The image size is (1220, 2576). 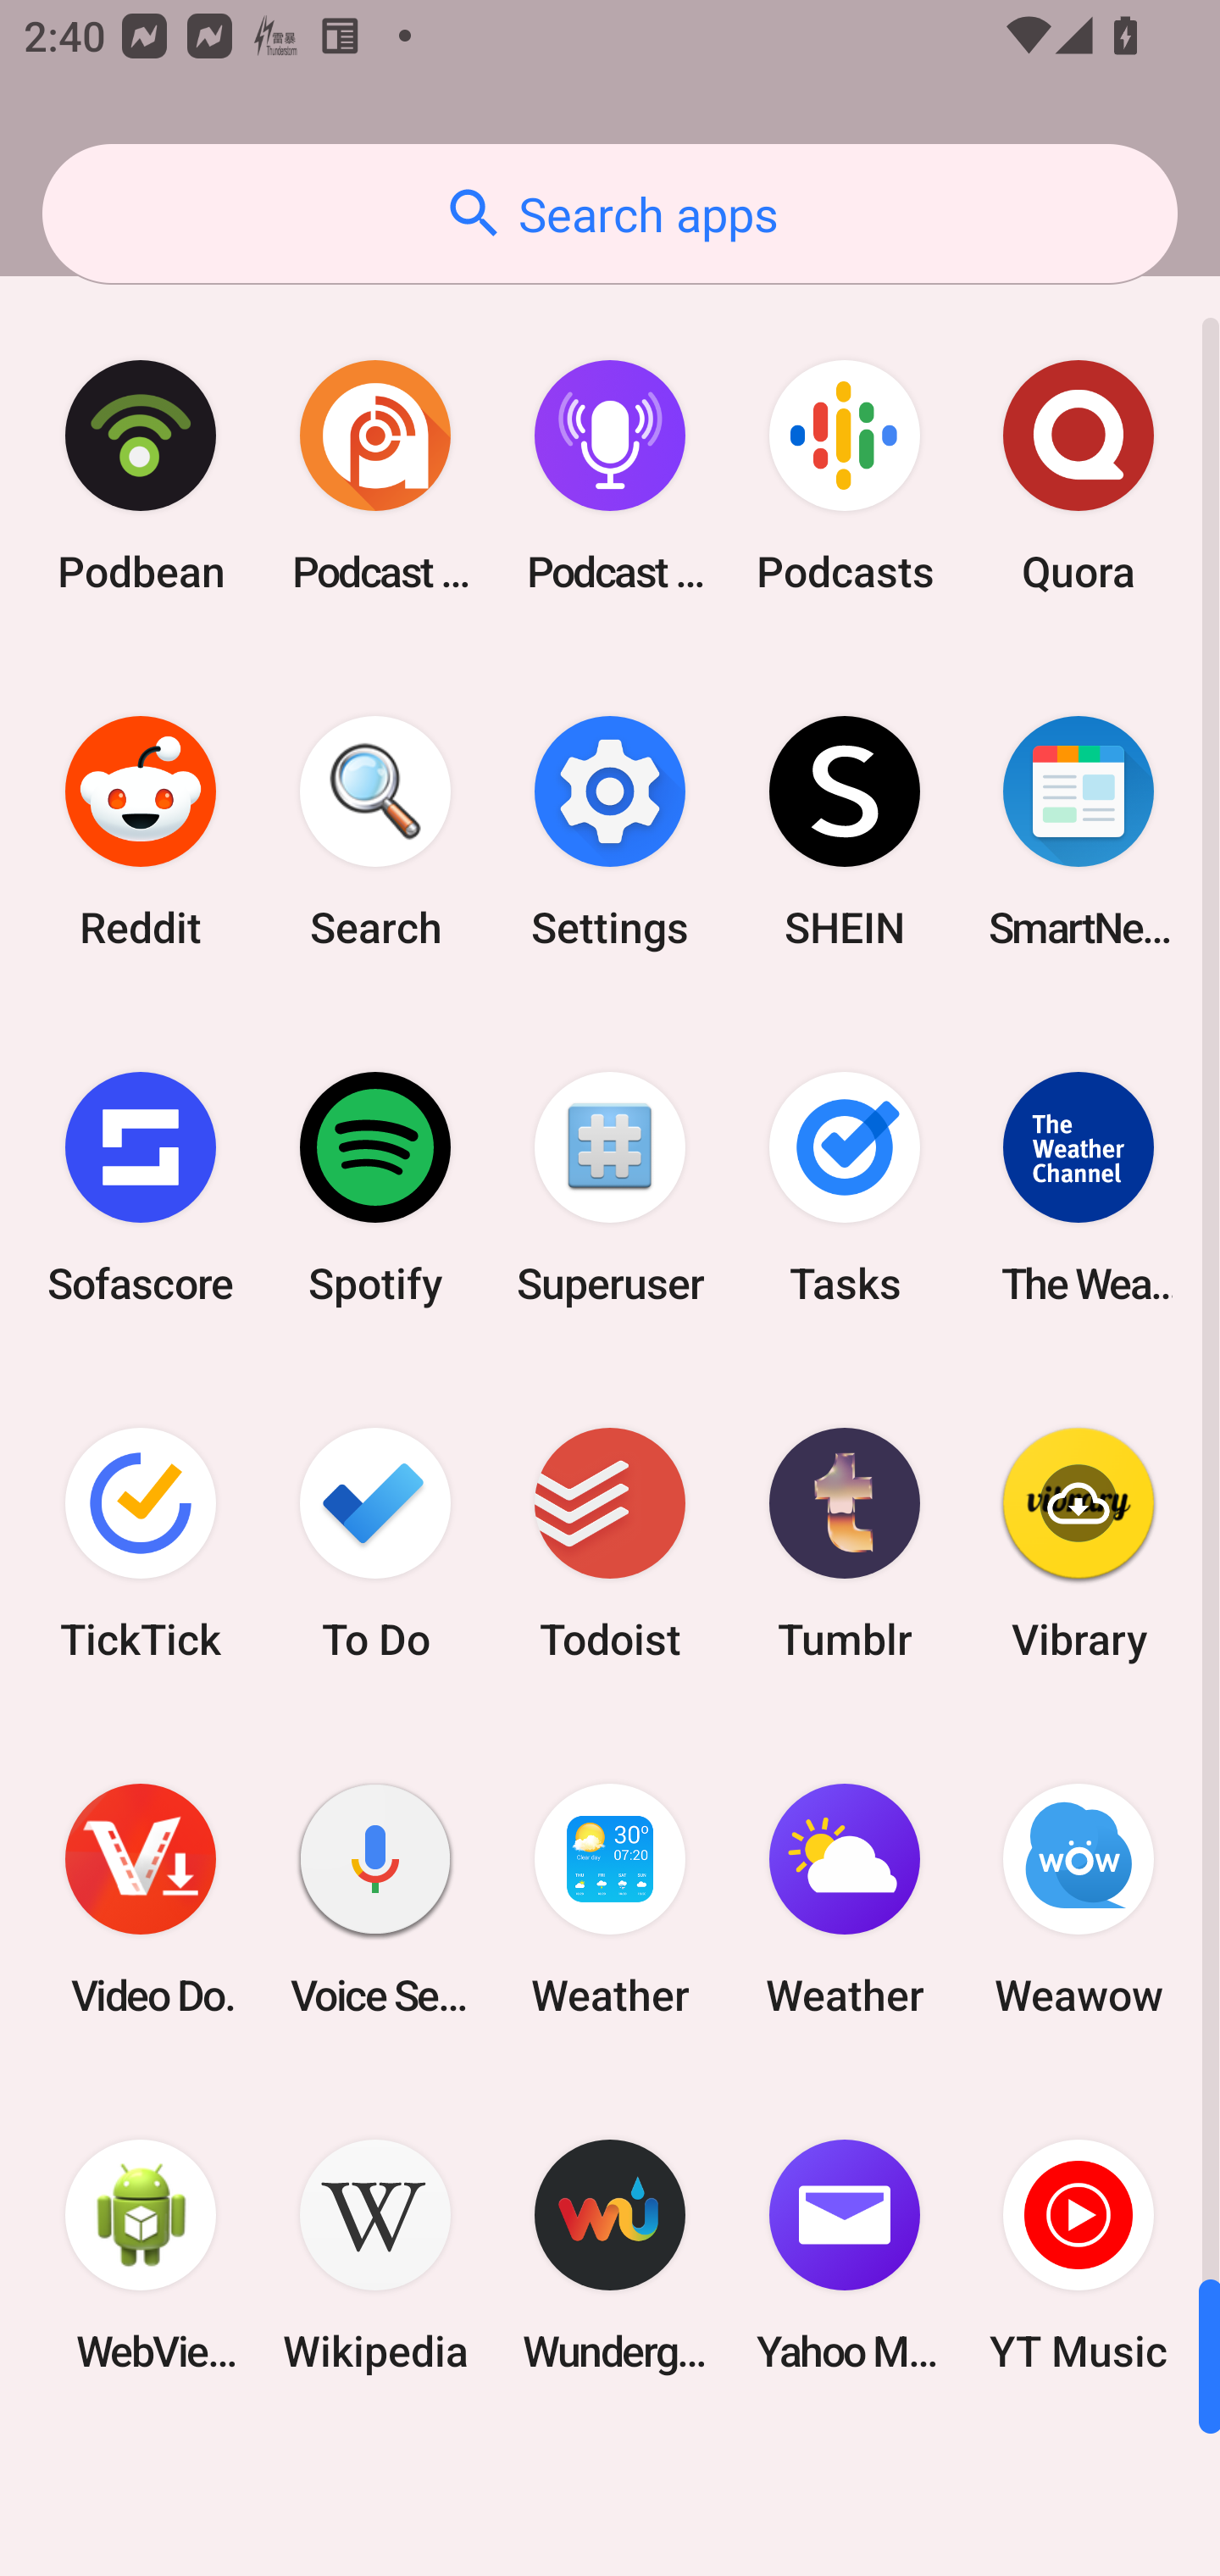 I want to click on Weather, so click(x=610, y=1900).